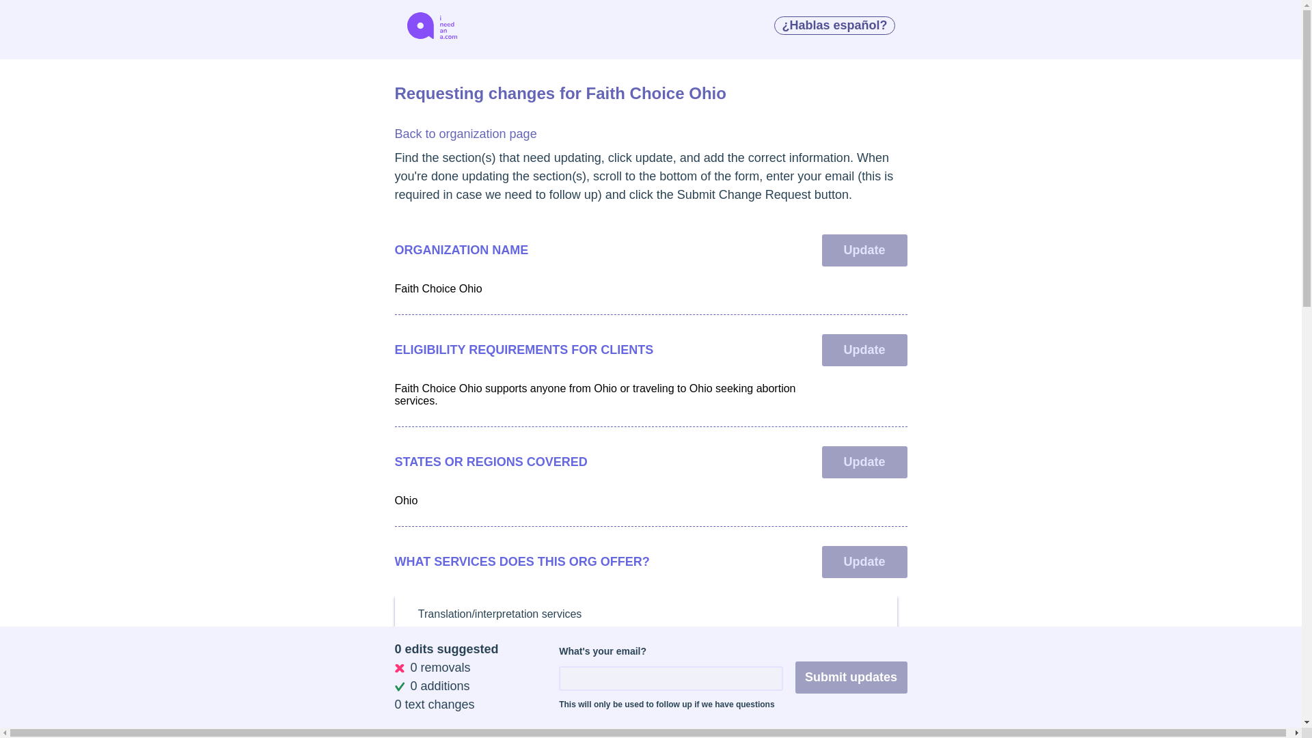 The image size is (1312, 738). What do you see at coordinates (864, 562) in the screenshot?
I see `Update` at bounding box center [864, 562].